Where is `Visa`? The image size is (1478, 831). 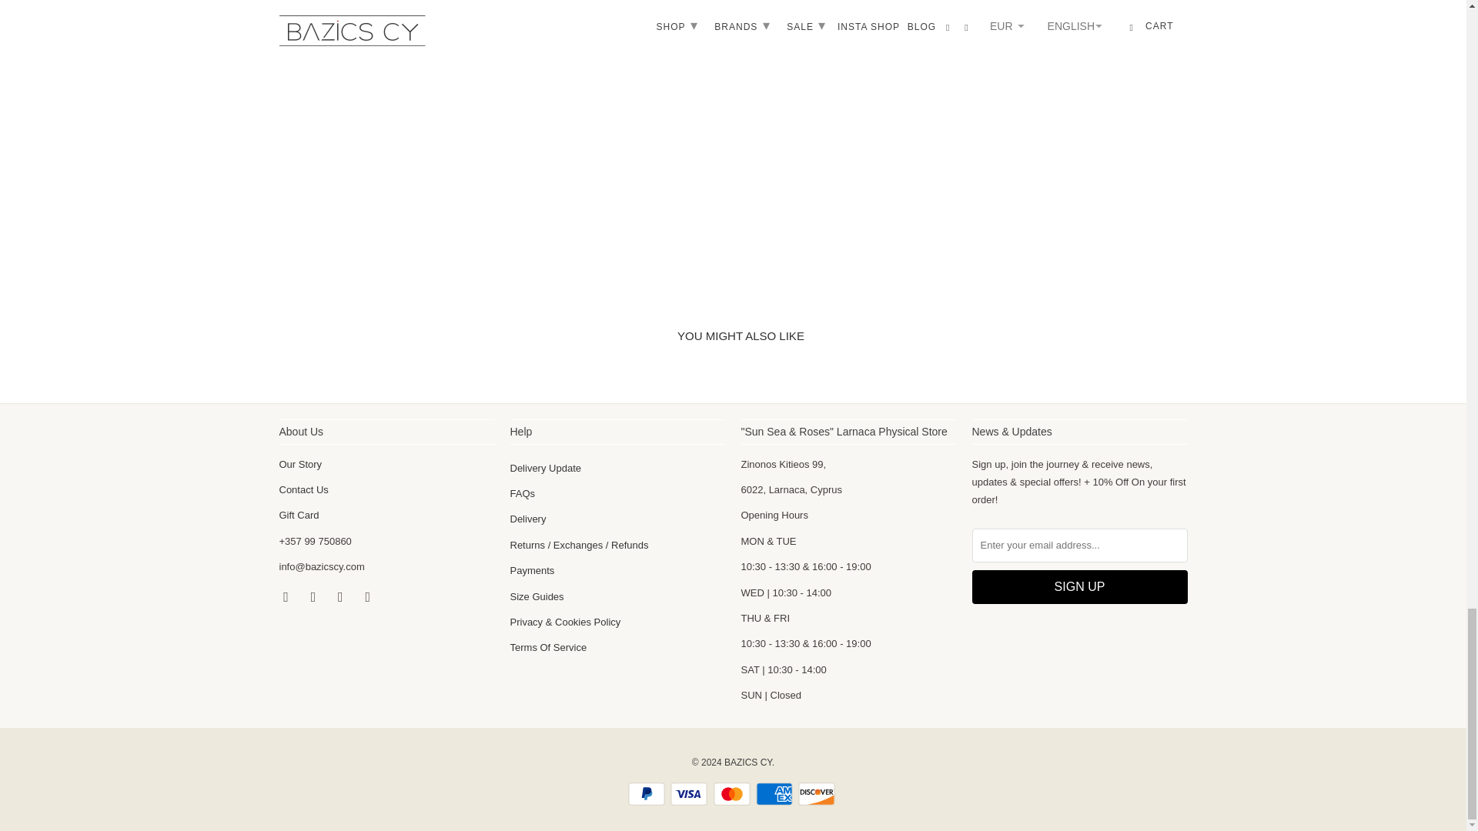 Visa is located at coordinates (691, 794).